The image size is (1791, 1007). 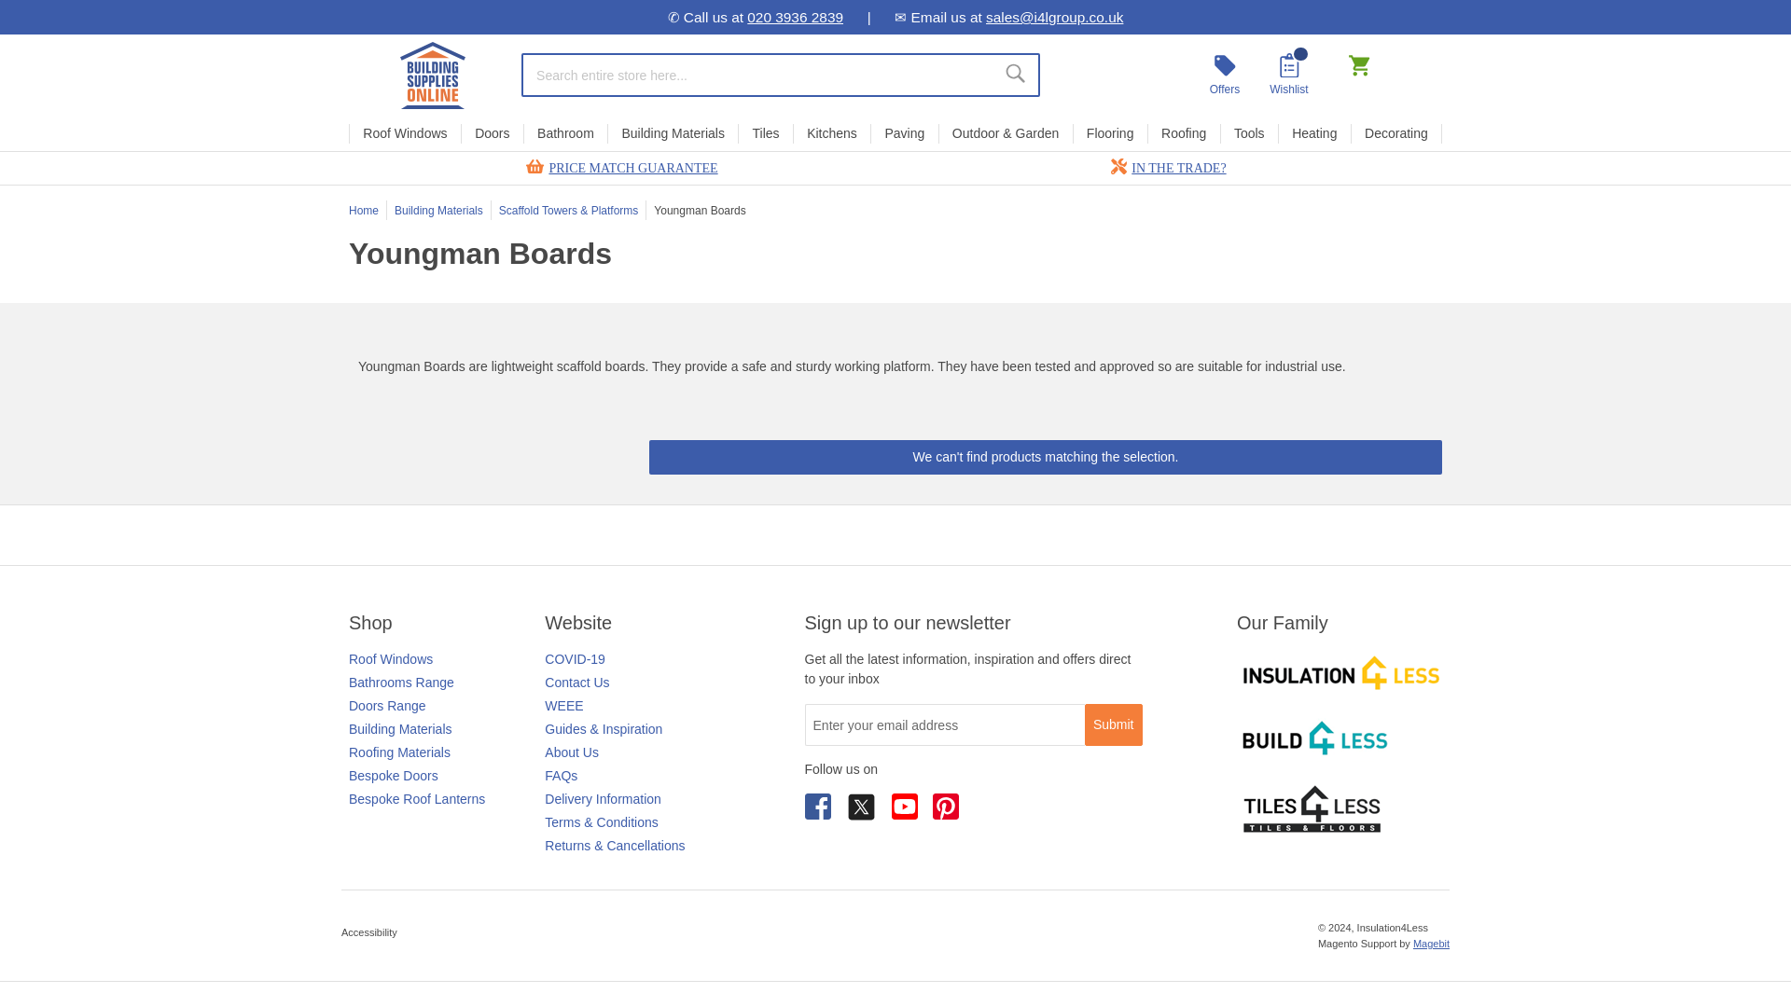 What do you see at coordinates (433, 75) in the screenshot?
I see `Home` at bounding box center [433, 75].